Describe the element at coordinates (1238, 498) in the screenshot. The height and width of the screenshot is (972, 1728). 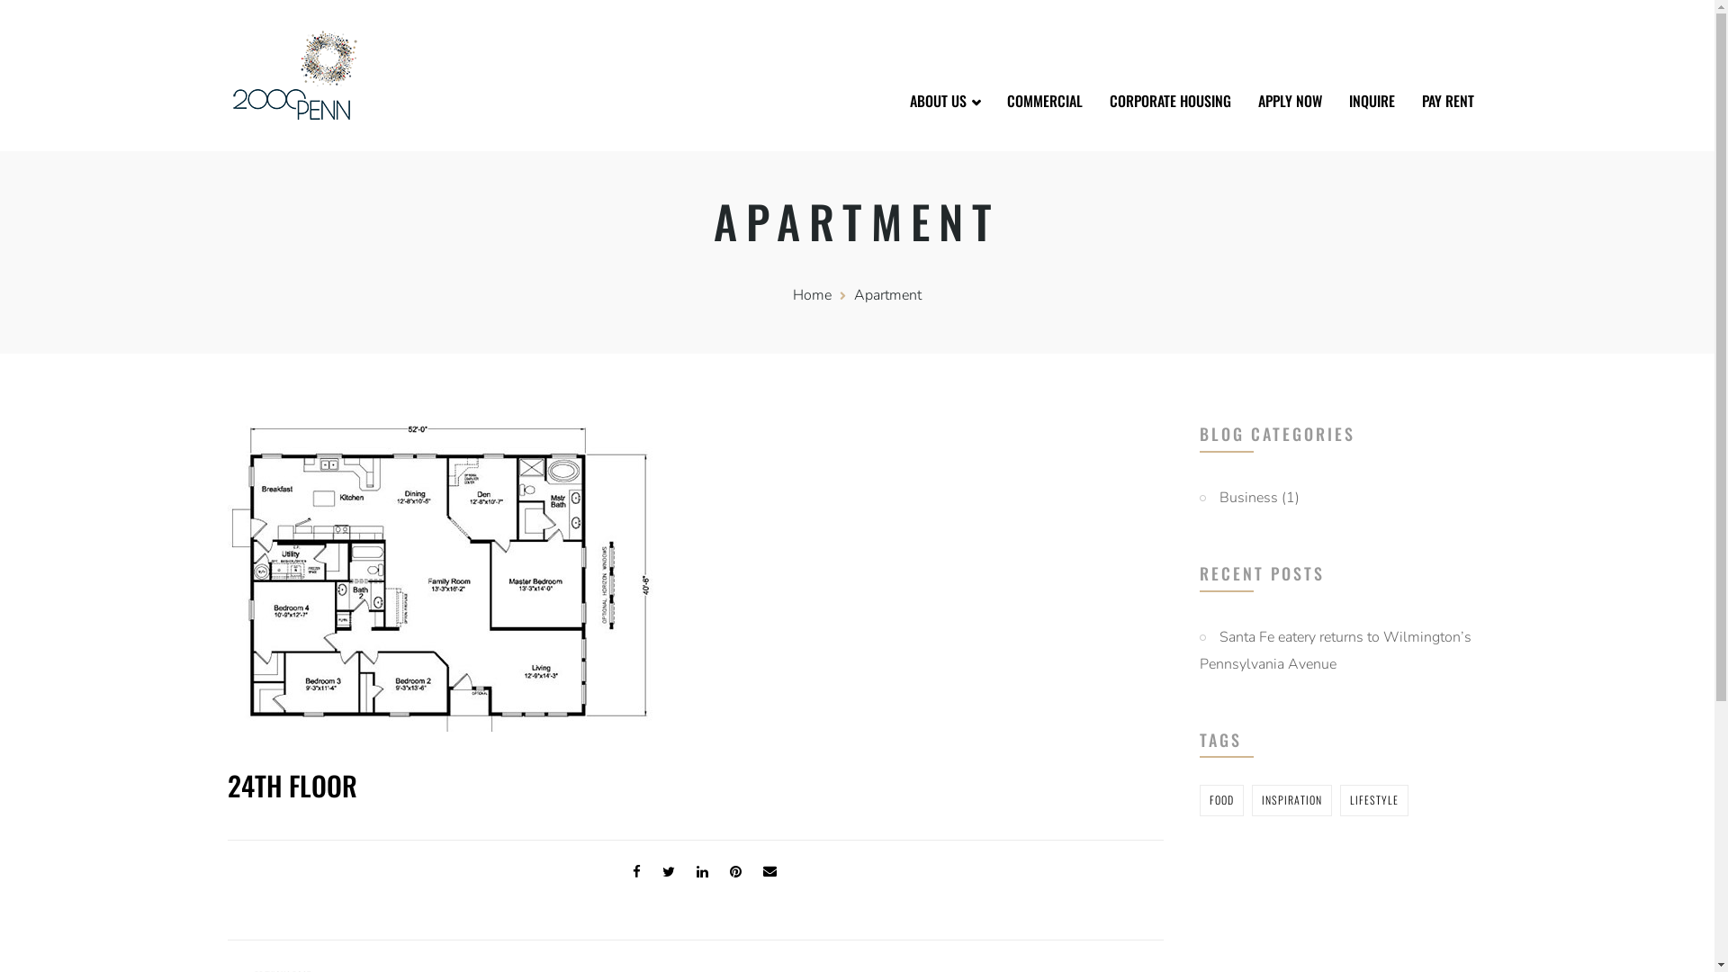
I see `Business` at that location.